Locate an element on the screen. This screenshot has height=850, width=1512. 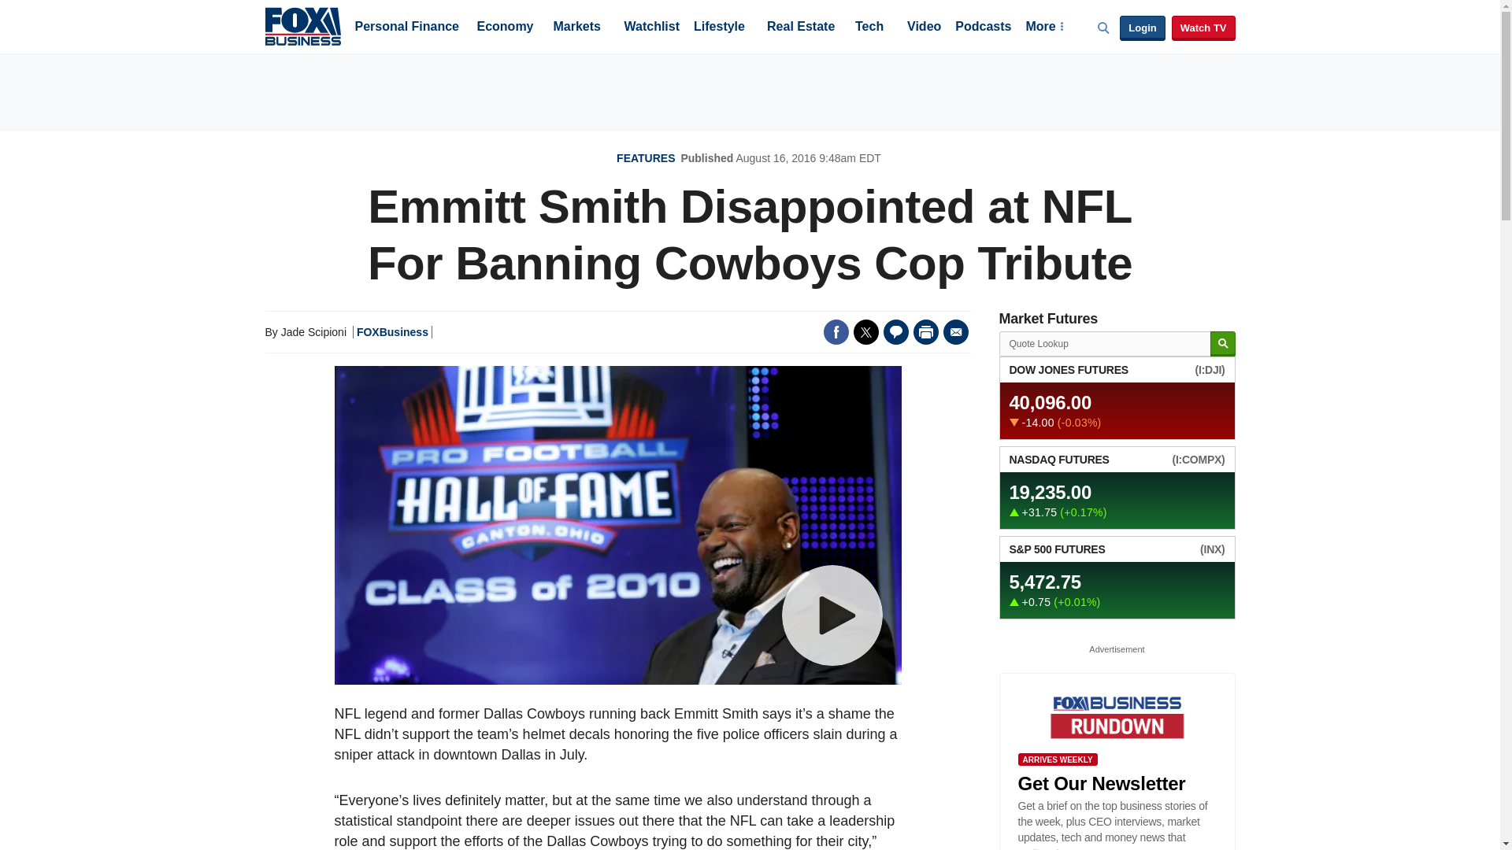
Fox Business is located at coordinates (302, 25).